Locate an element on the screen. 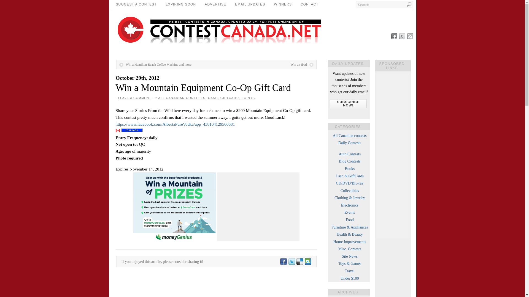 This screenshot has height=297, width=529. Contest Canada .net is located at coordinates (226, 42).